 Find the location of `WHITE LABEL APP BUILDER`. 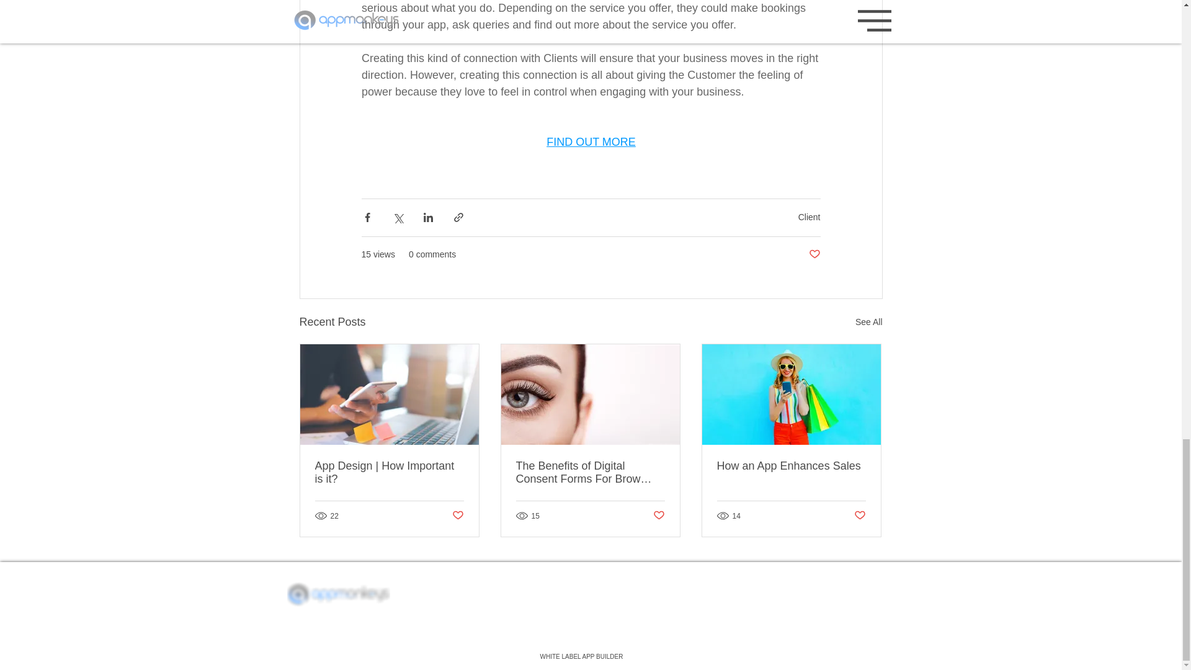

WHITE LABEL APP BUILDER is located at coordinates (582, 656).